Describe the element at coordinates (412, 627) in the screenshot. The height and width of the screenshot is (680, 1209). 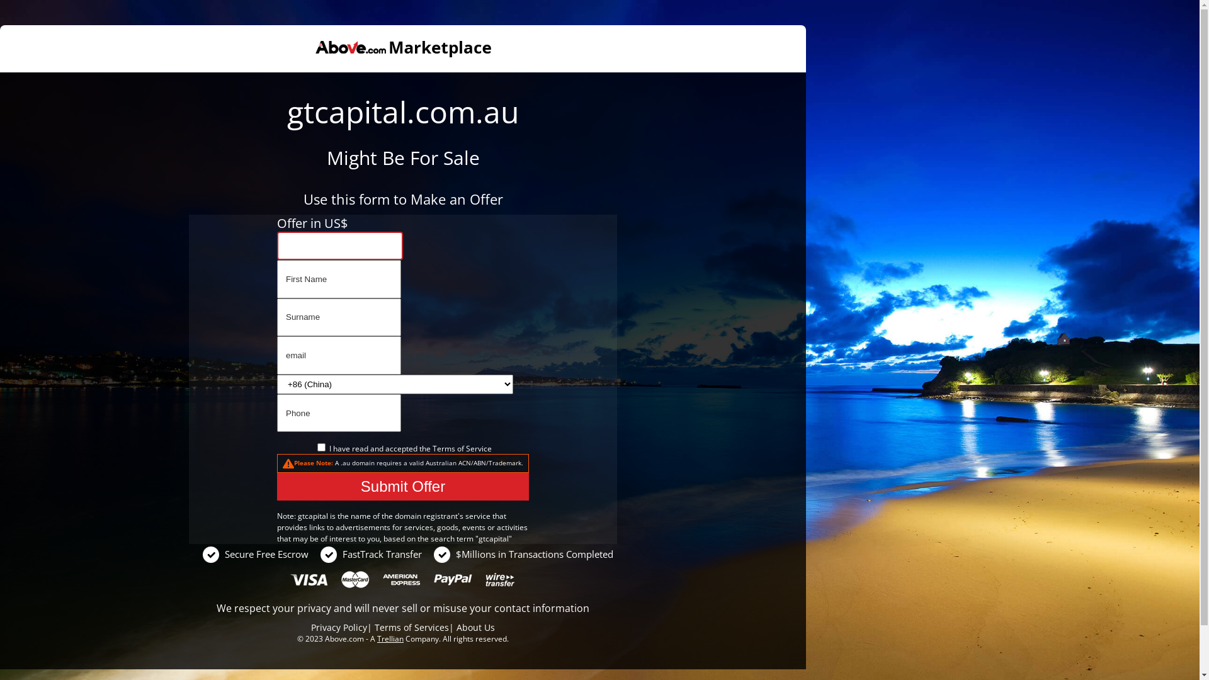
I see `Terms of Services` at that location.